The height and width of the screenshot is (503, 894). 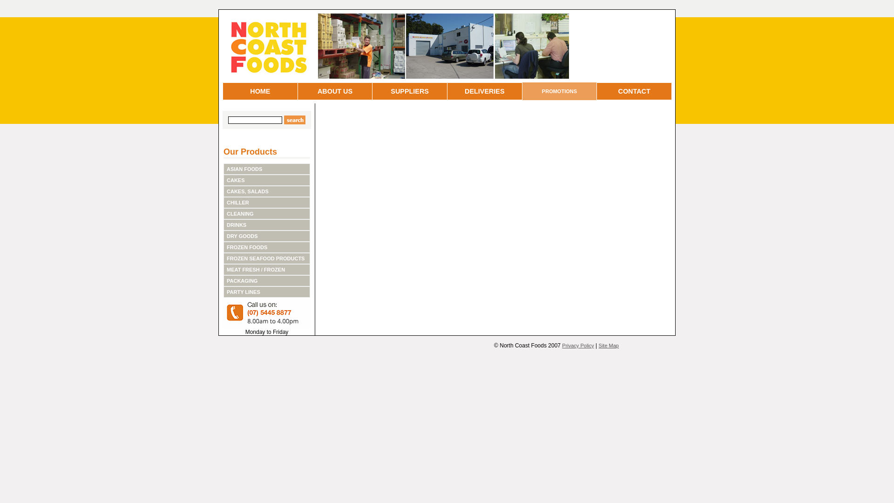 What do you see at coordinates (240, 214) in the screenshot?
I see `CLEANING` at bounding box center [240, 214].